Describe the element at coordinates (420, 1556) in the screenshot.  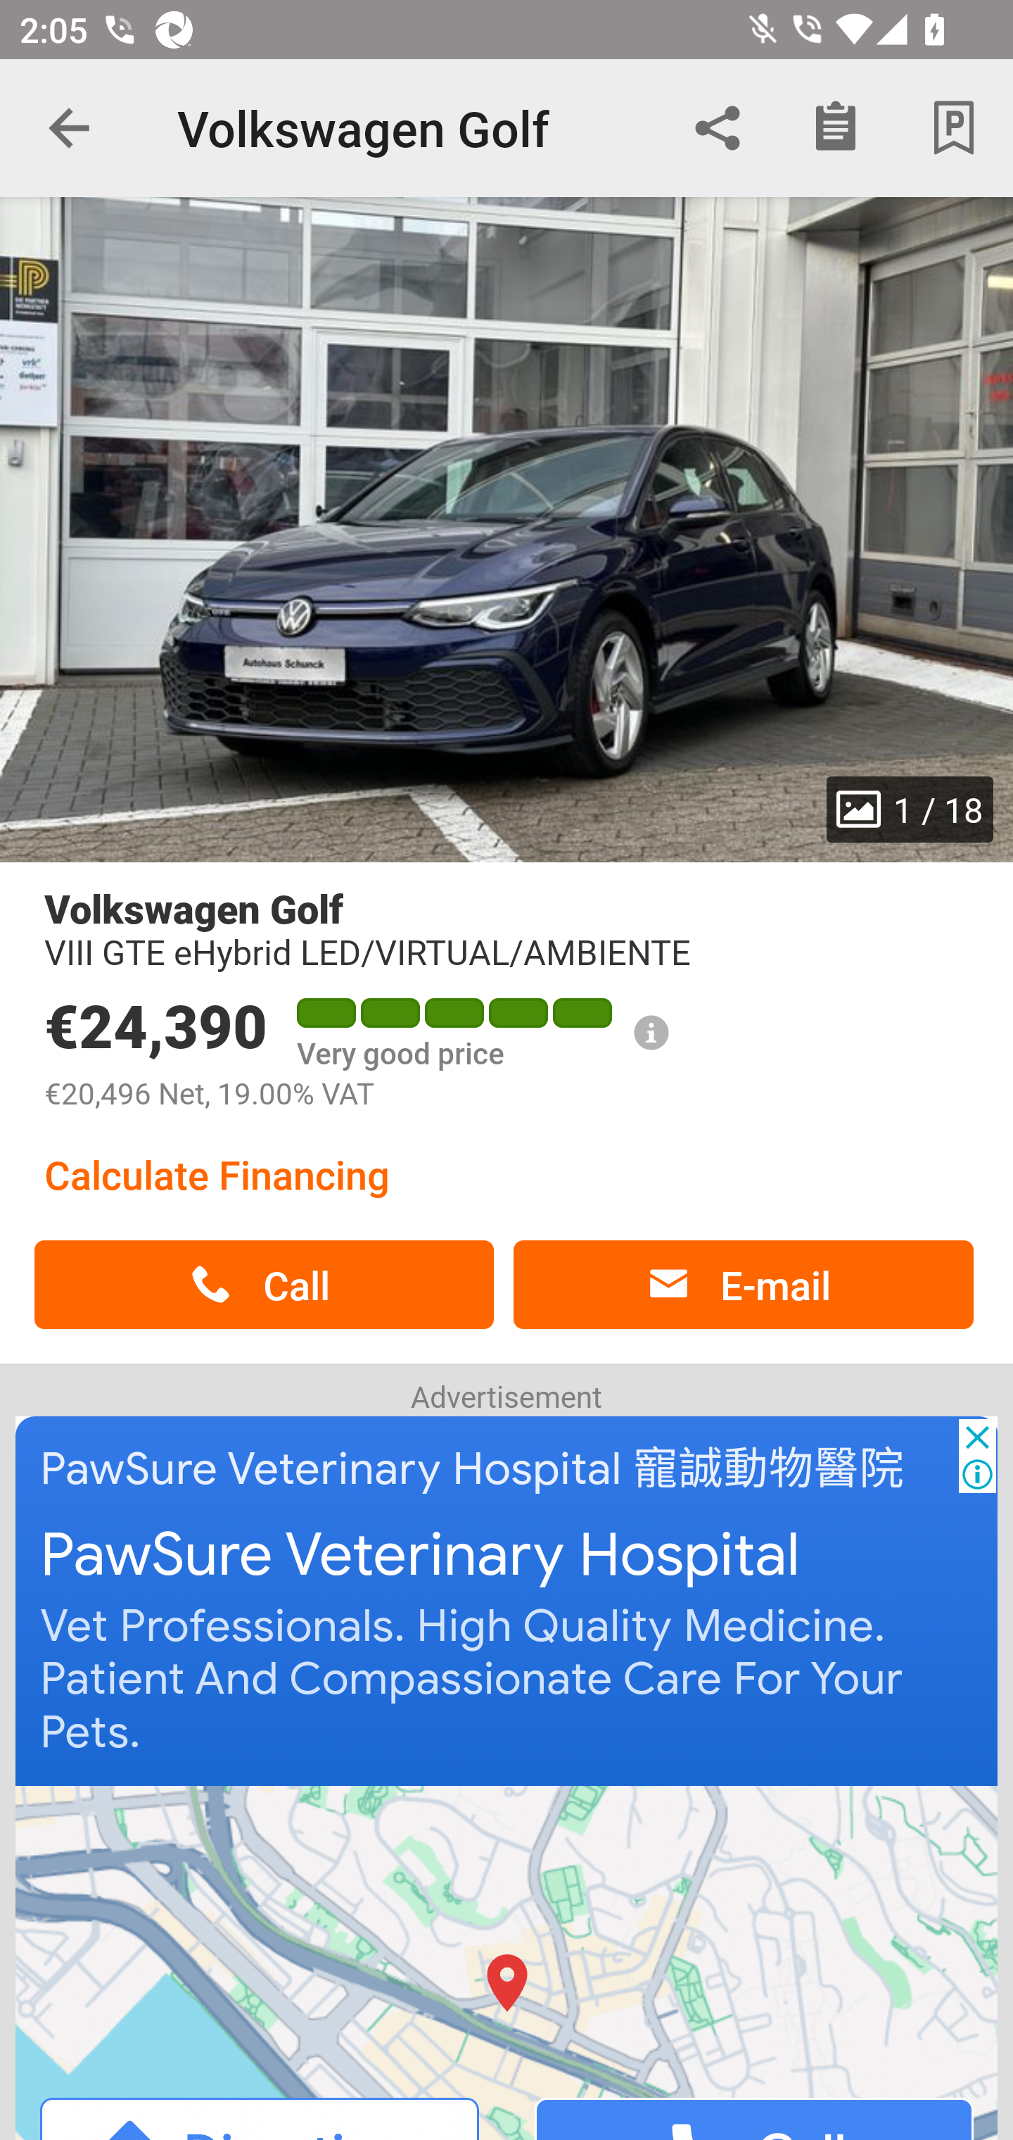
I see `PawSure Veterinary Hospital` at that location.